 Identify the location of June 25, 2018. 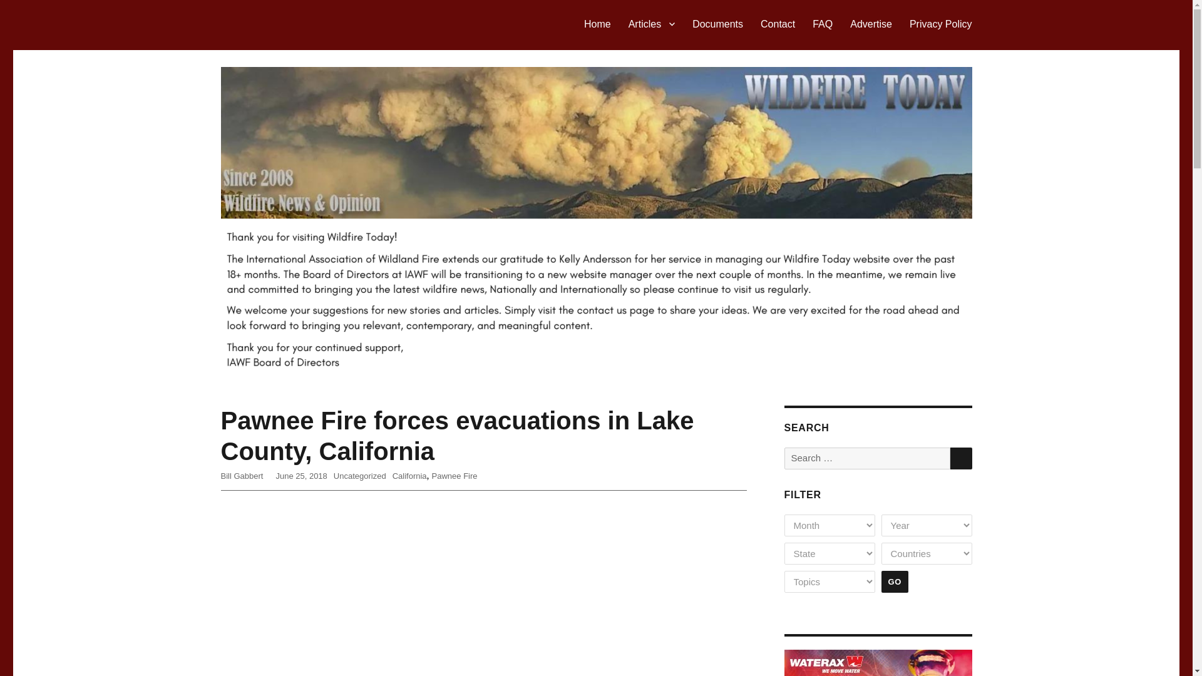
(300, 476).